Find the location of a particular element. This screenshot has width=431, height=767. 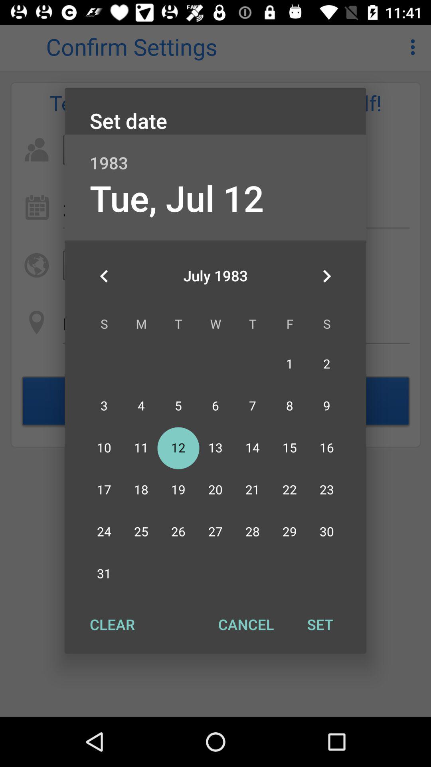

click icon on the right is located at coordinates (326, 276).